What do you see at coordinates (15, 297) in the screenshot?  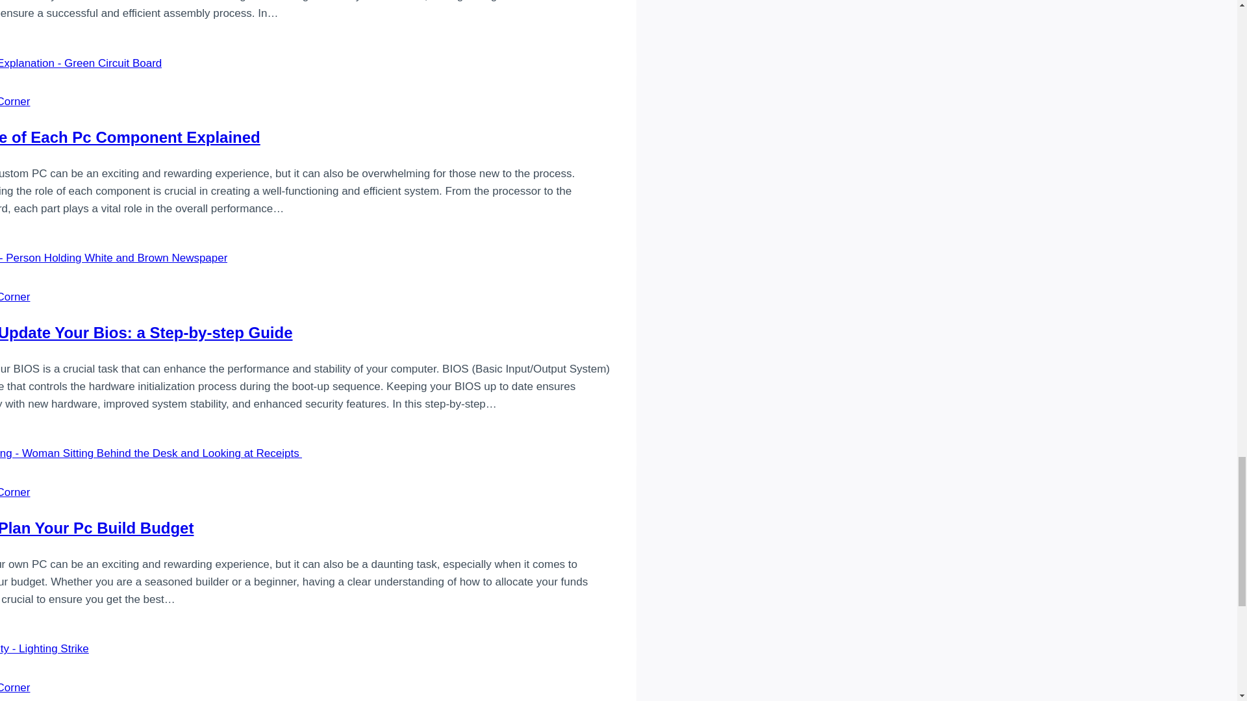 I see `Beginner's Corner` at bounding box center [15, 297].